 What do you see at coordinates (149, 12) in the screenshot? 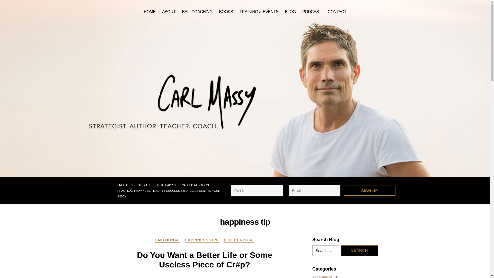
I see `HOME` at bounding box center [149, 12].